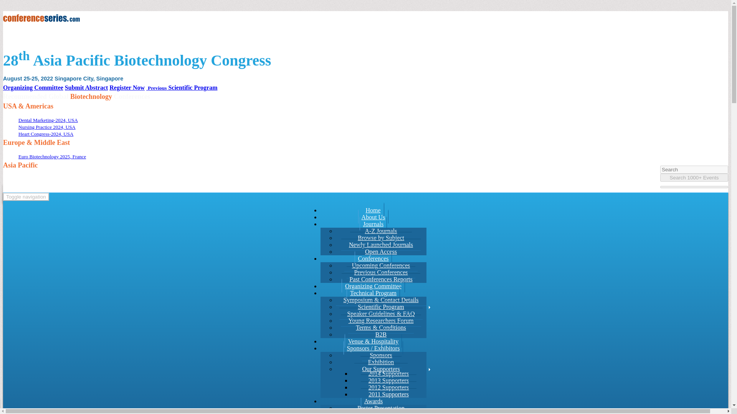  I want to click on Register Now, so click(127, 87).